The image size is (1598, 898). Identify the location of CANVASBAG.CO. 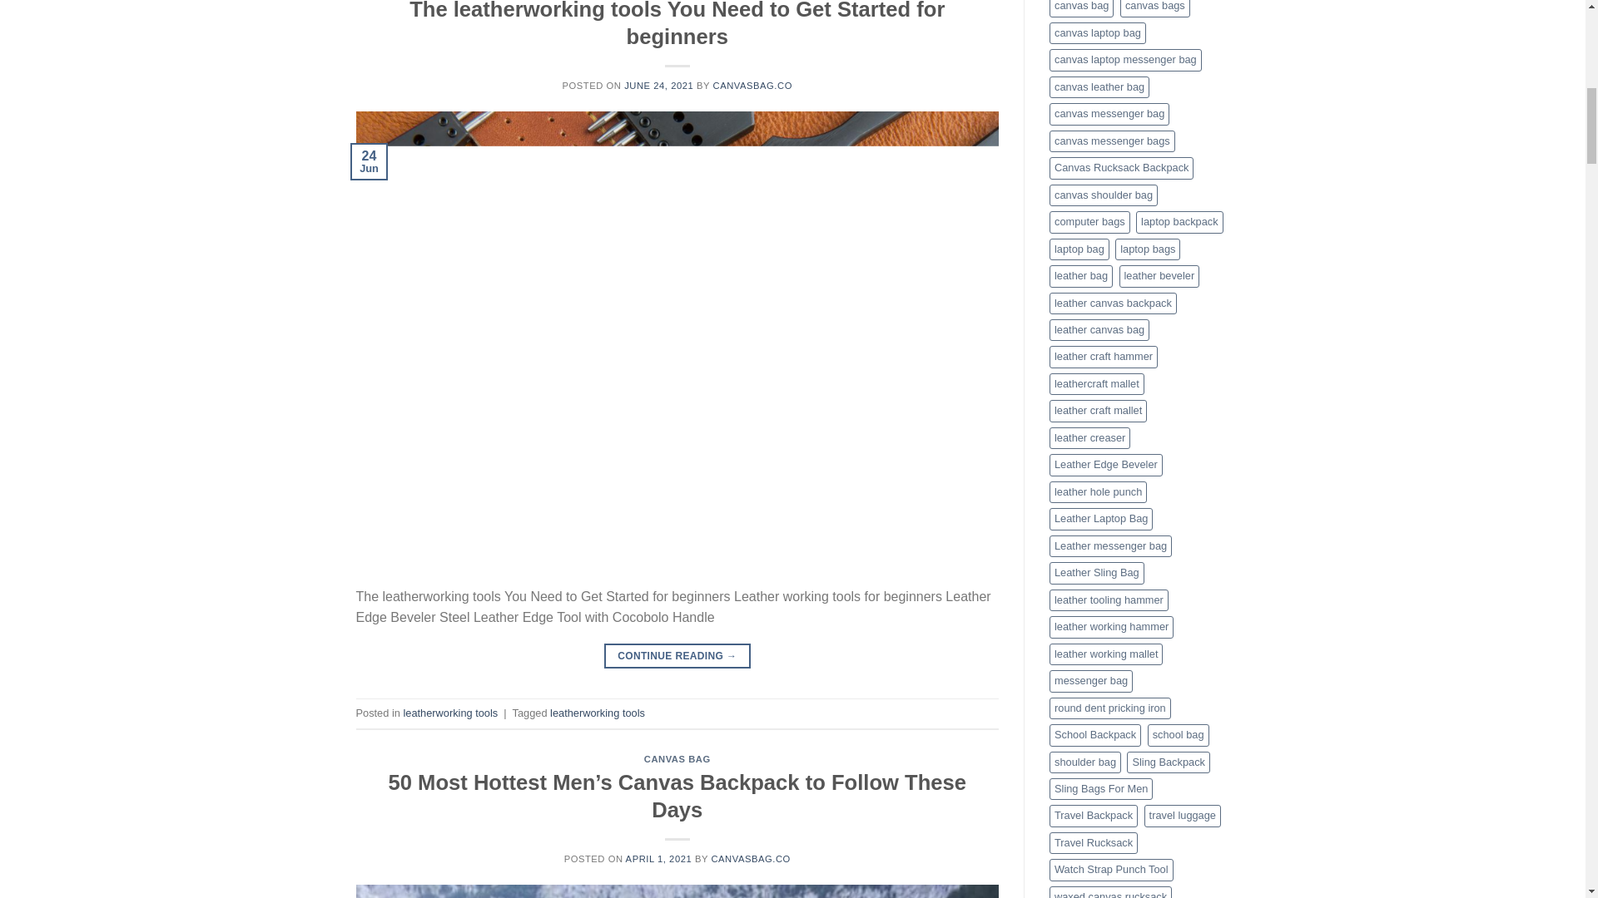
(752, 86).